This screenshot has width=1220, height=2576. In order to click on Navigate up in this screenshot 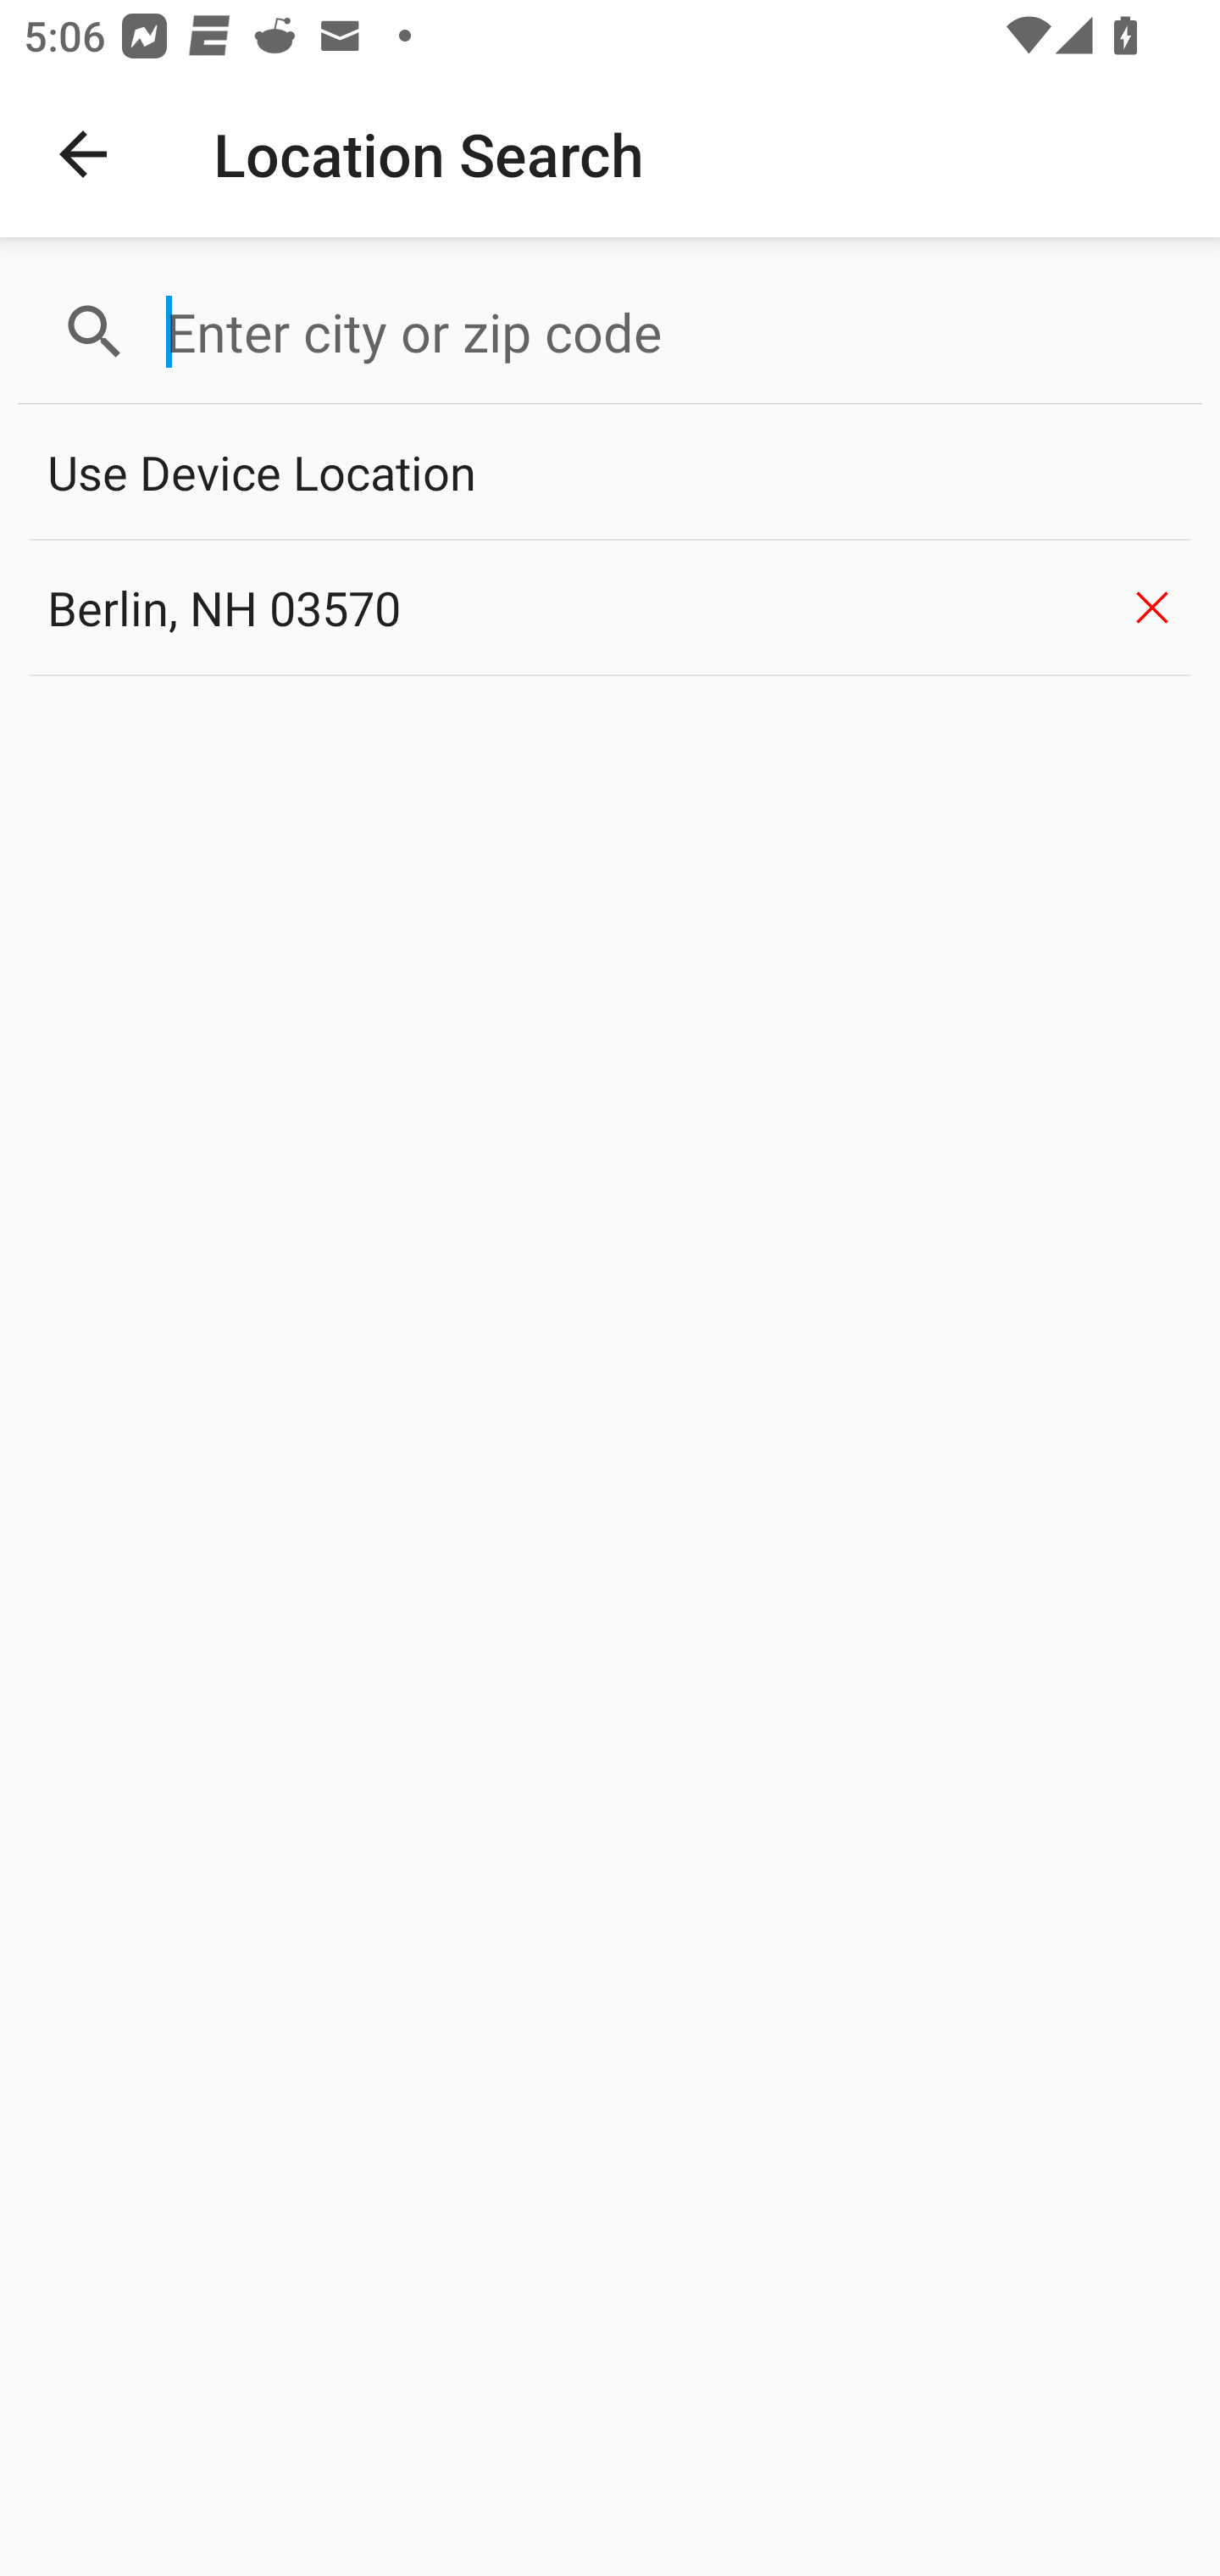, I will do `click(83, 154)`.